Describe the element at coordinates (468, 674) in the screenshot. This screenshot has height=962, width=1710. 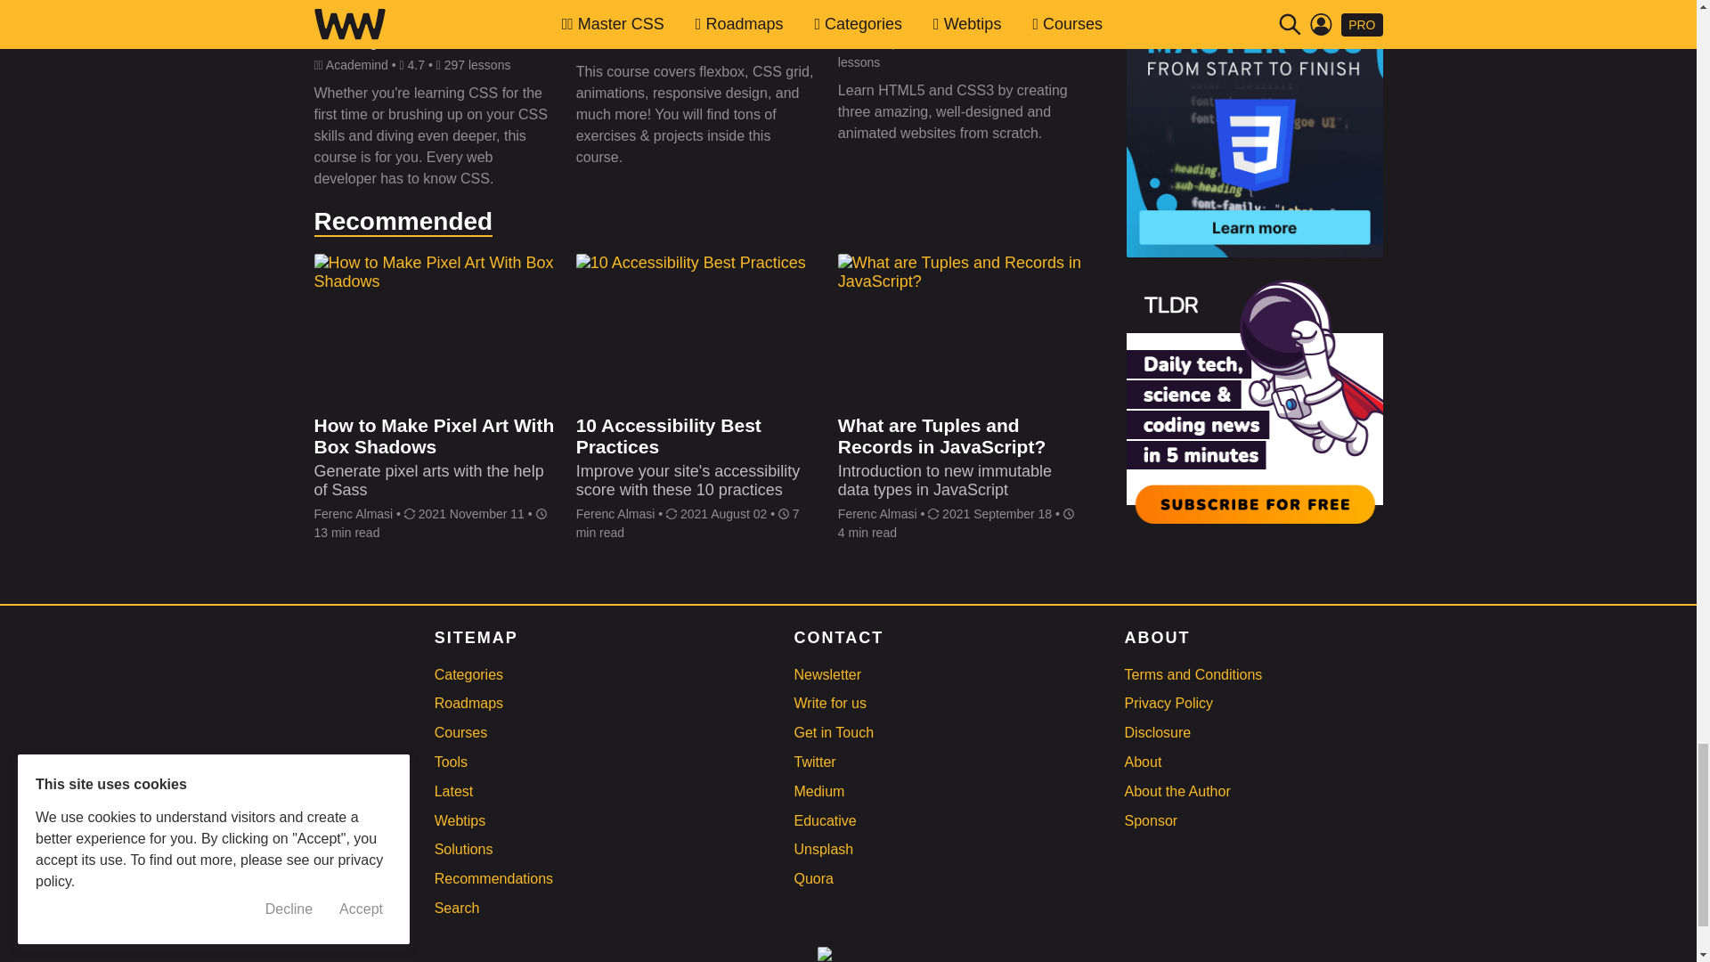
I see `Categories` at that location.